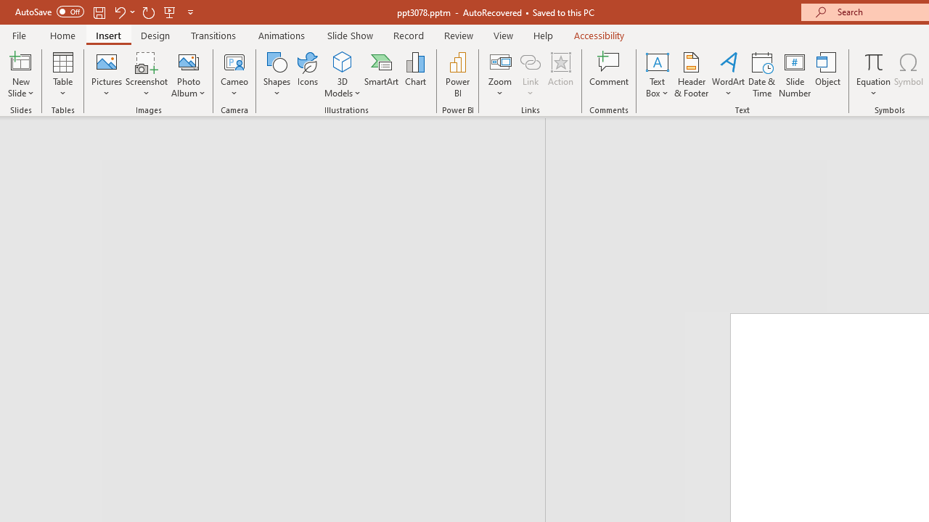 This screenshot has width=929, height=522. Describe the element at coordinates (531, 61) in the screenshot. I see `Link` at that location.